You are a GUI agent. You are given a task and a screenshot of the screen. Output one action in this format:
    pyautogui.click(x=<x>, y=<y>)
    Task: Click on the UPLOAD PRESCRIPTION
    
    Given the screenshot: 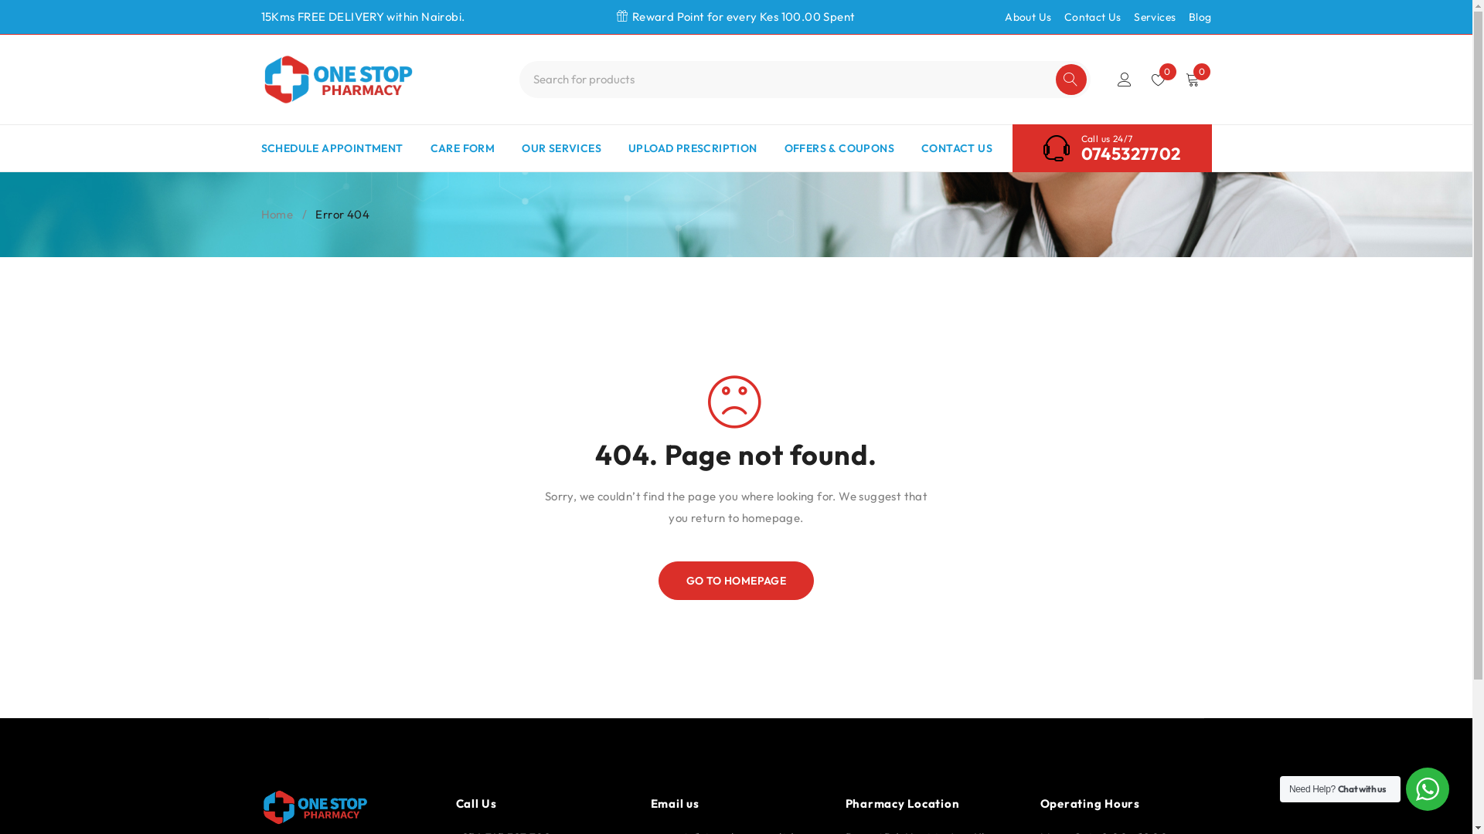 What is the action you would take?
    pyautogui.click(x=693, y=148)
    